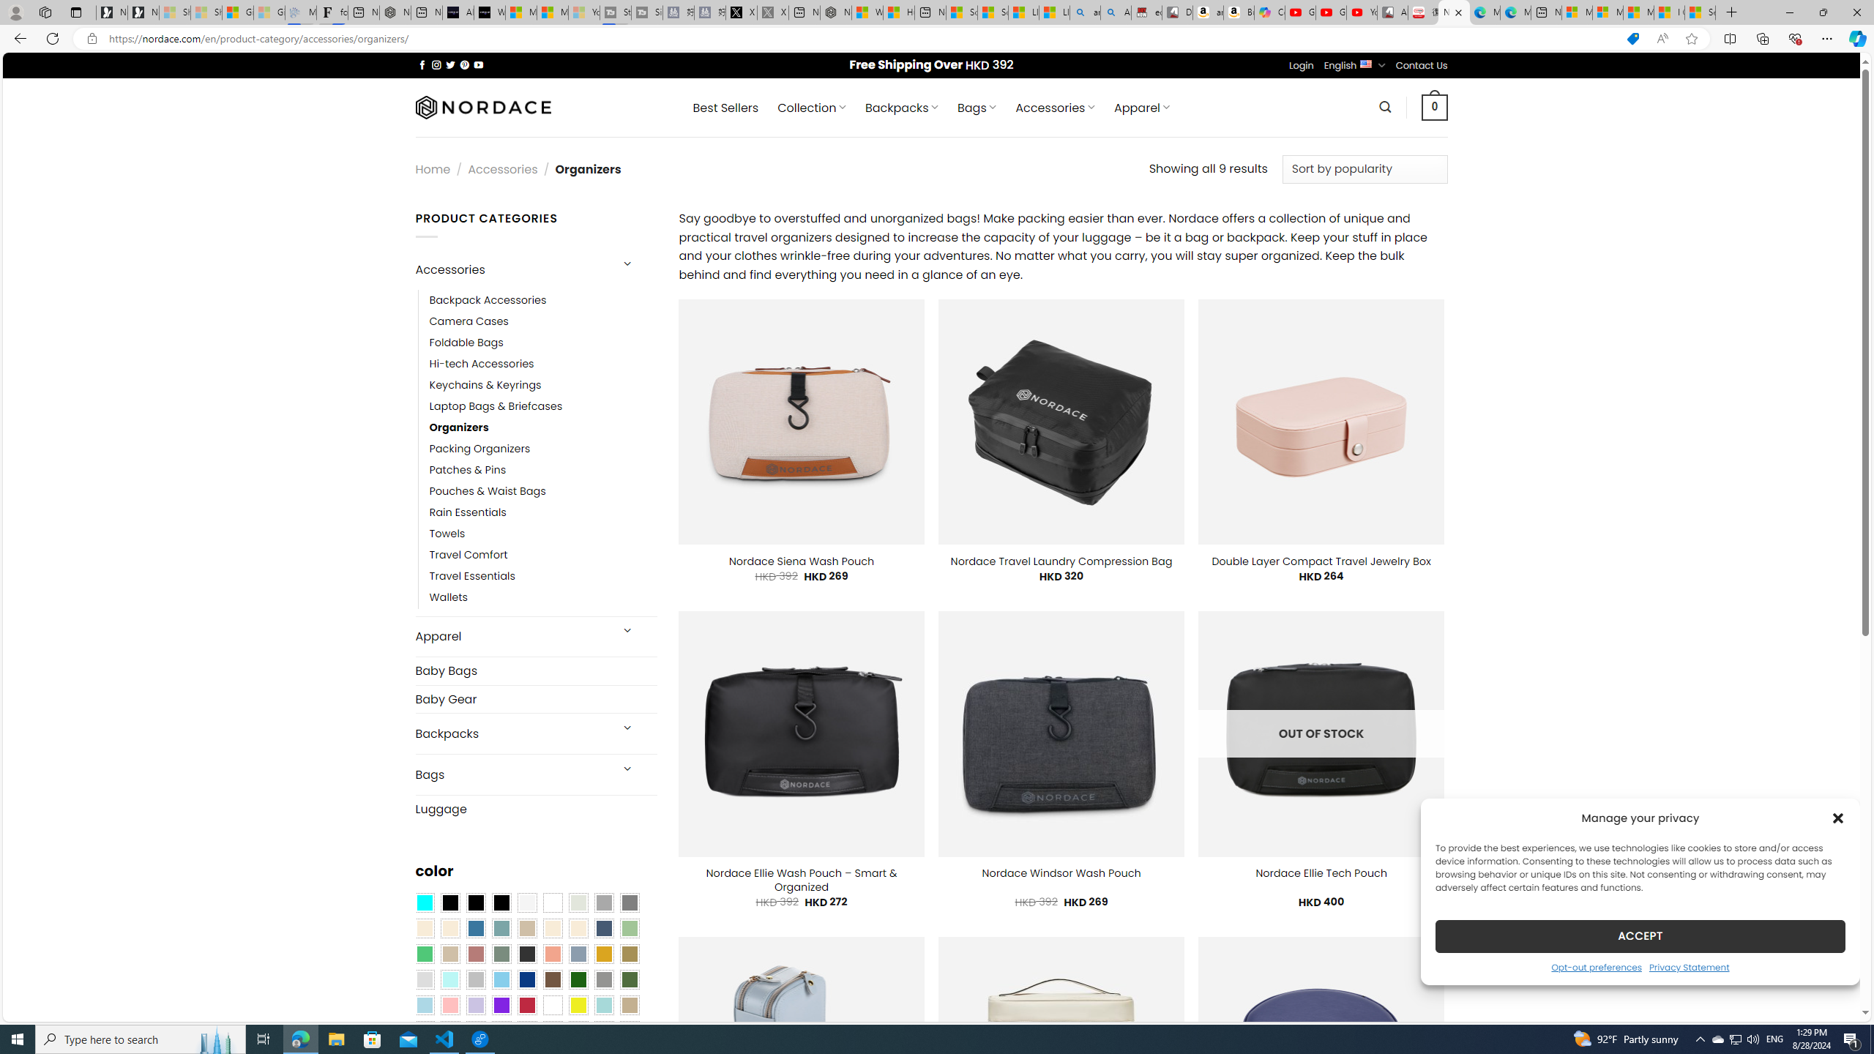 This screenshot has width=1874, height=1054. Describe the element at coordinates (1116, 12) in the screenshot. I see `Amazon Echo Dot PNG - Search Images` at that location.